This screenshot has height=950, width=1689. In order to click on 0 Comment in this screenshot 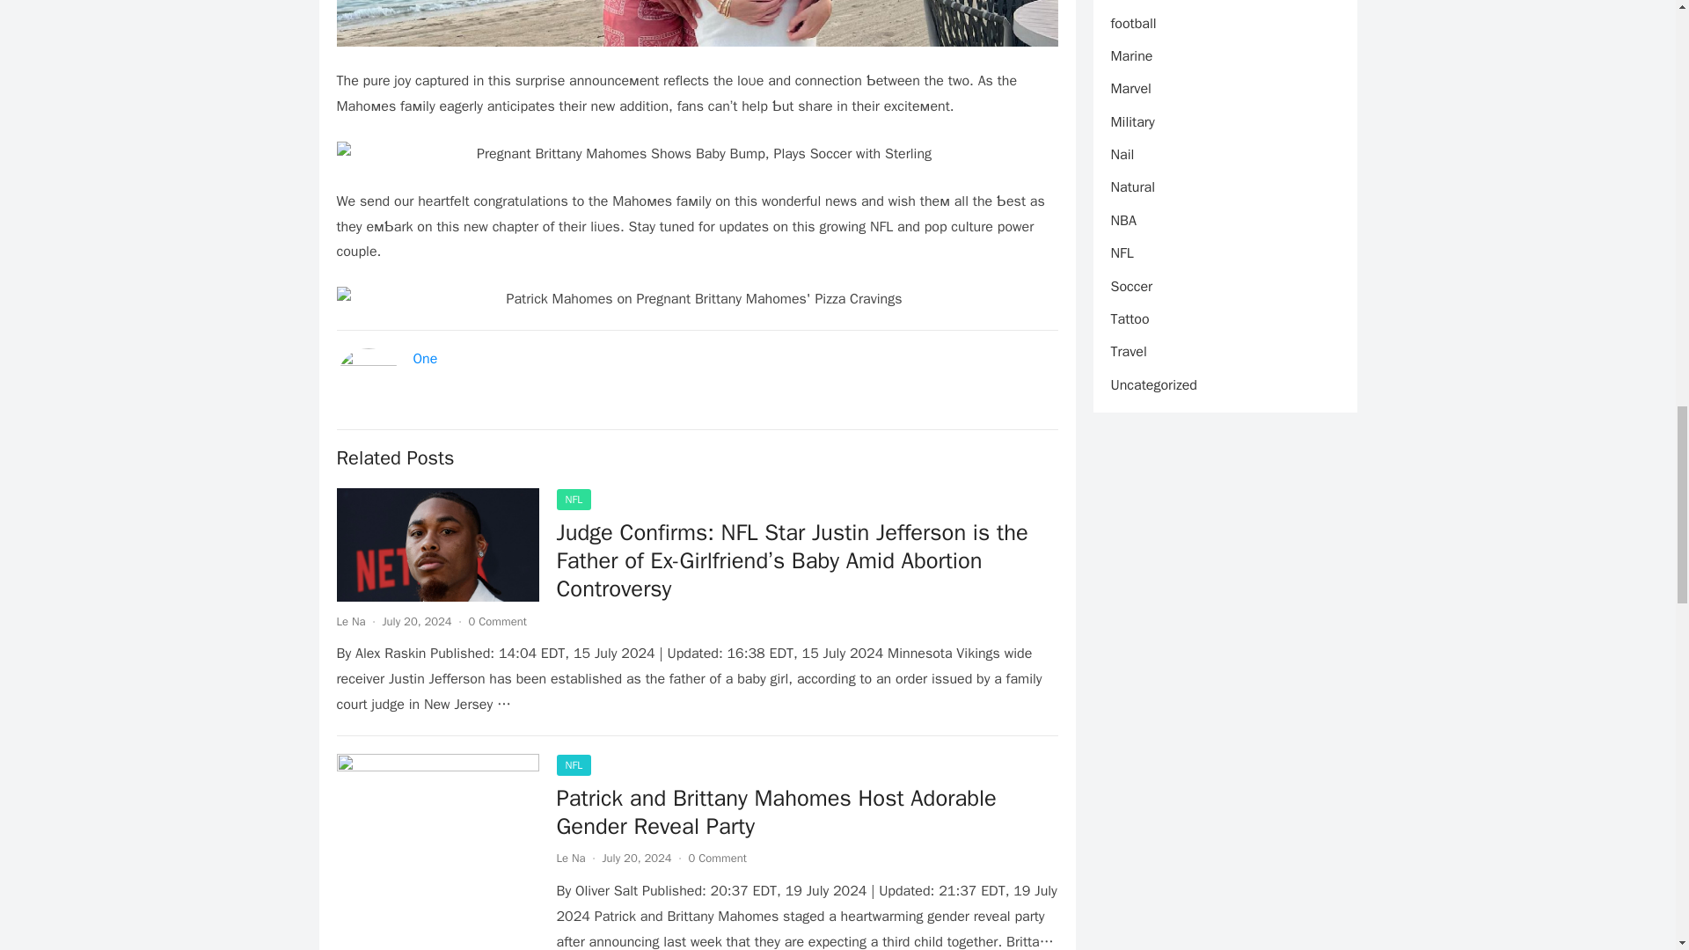, I will do `click(718, 857)`.